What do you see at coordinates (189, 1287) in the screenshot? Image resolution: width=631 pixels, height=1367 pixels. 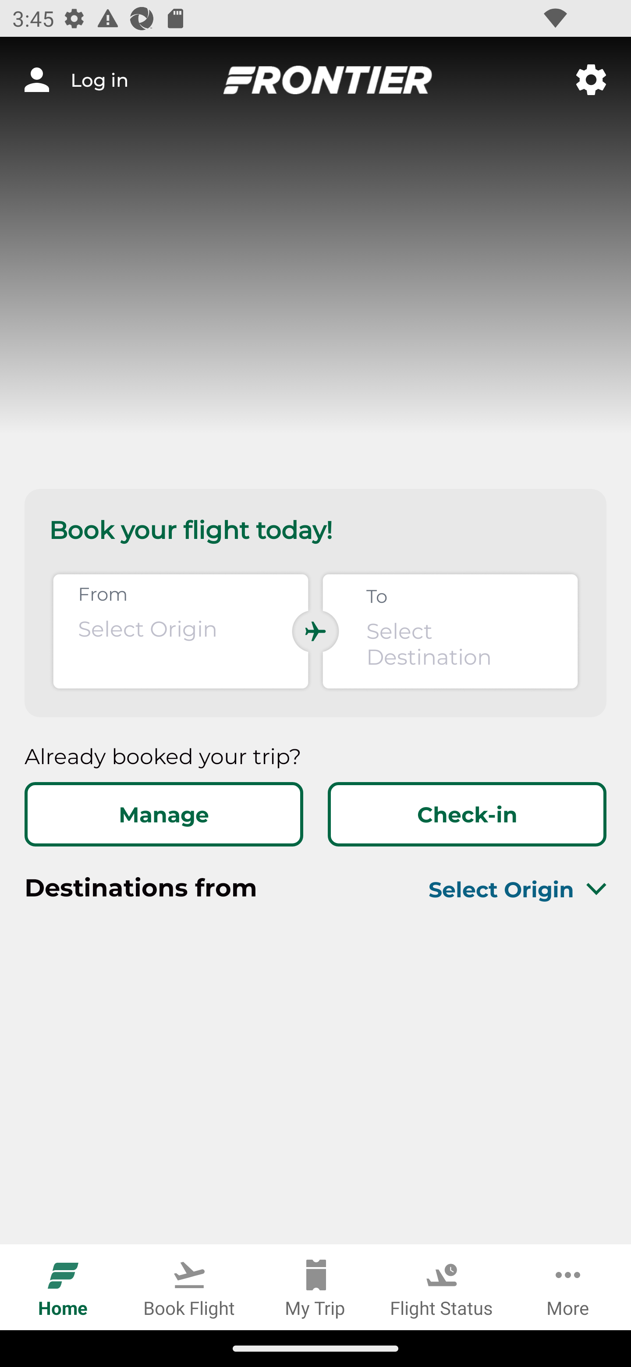 I see `Book Flight` at bounding box center [189, 1287].